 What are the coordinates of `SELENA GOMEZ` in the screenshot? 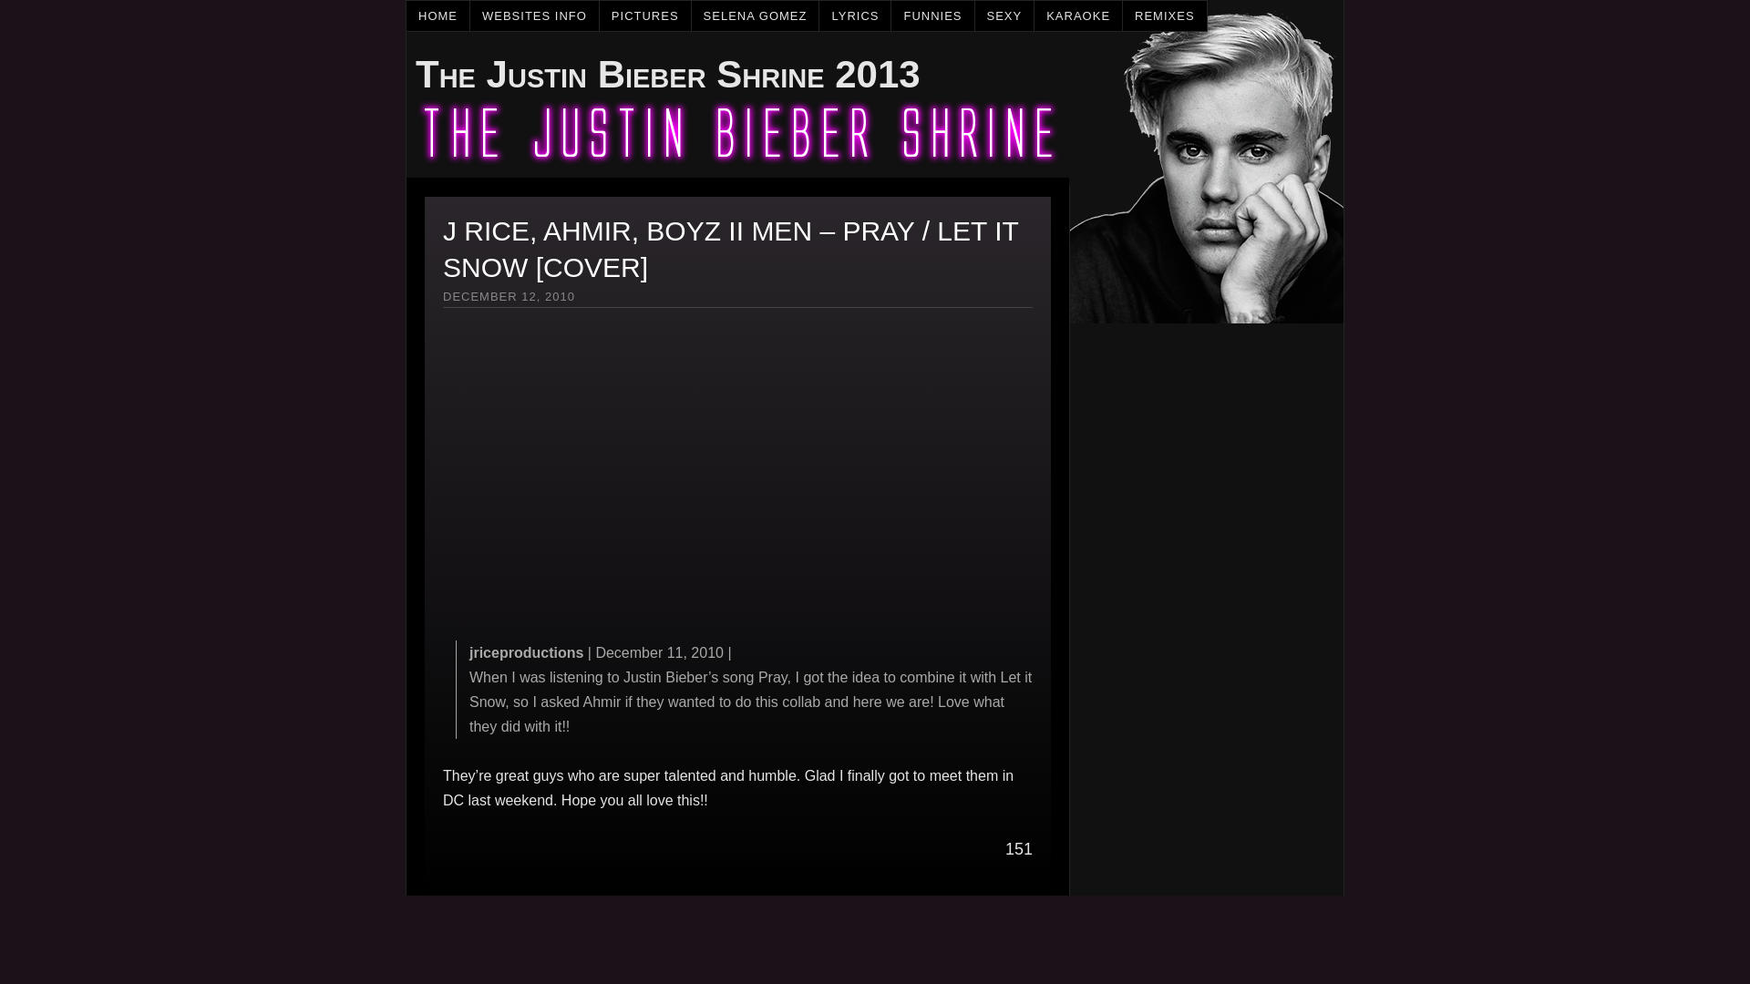 It's located at (756, 15).